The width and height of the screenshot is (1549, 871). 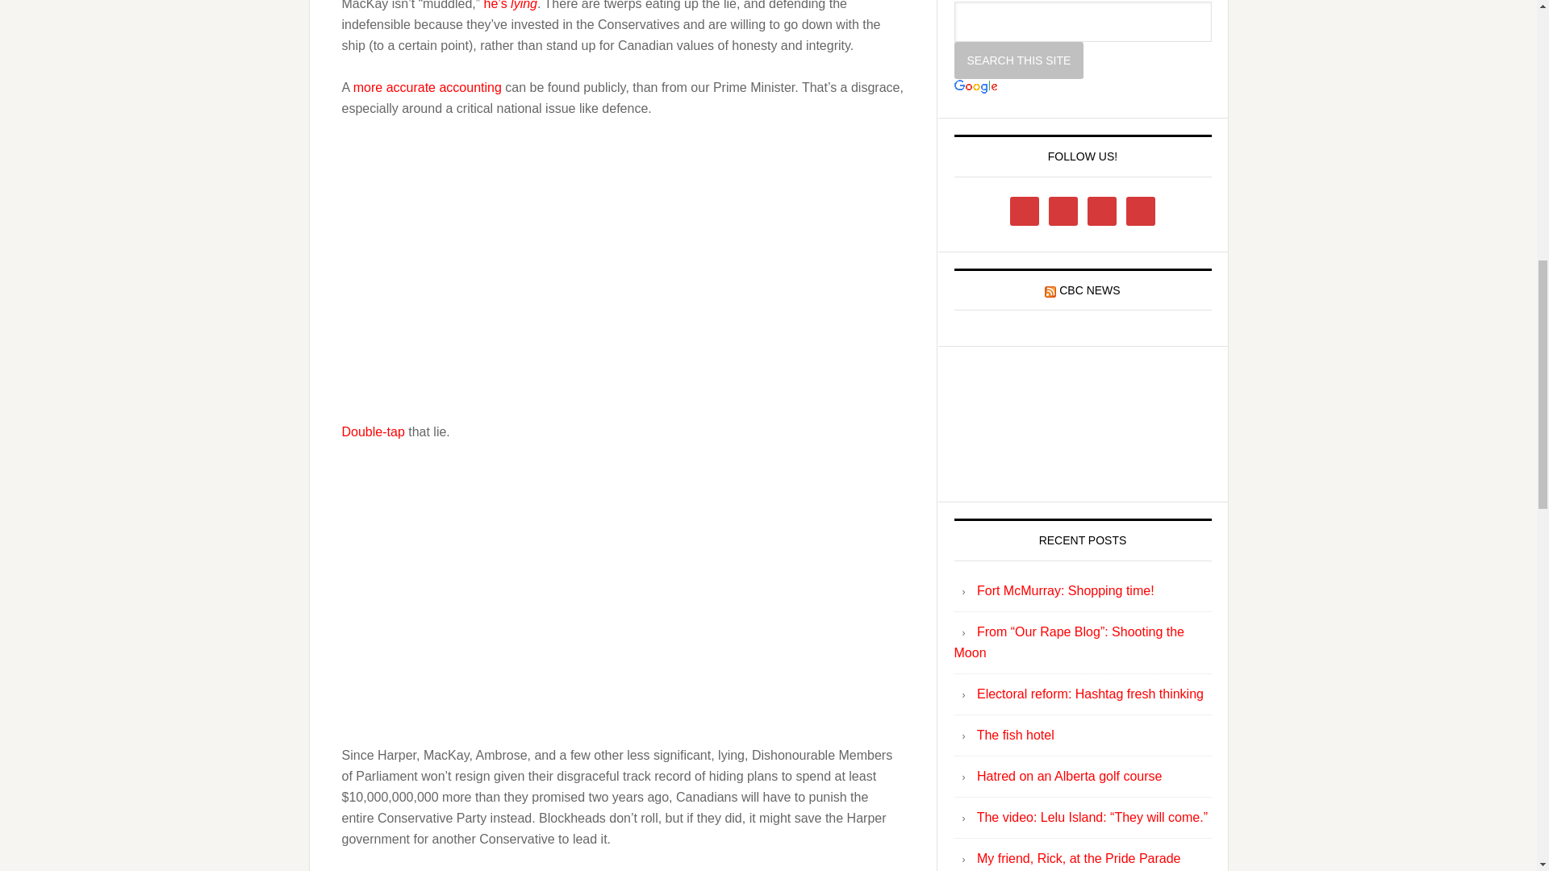 What do you see at coordinates (428, 87) in the screenshot?
I see `more accurate accounting` at bounding box center [428, 87].